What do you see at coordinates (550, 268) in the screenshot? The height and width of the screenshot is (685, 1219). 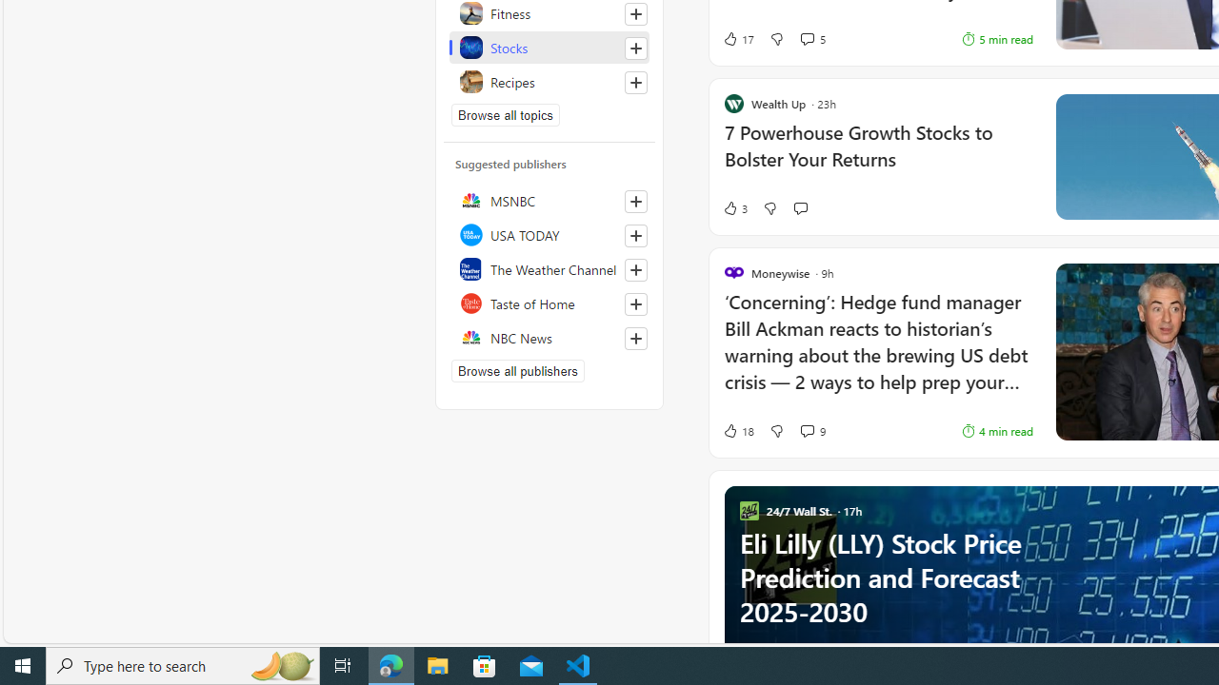 I see `The Weather Channel` at bounding box center [550, 268].